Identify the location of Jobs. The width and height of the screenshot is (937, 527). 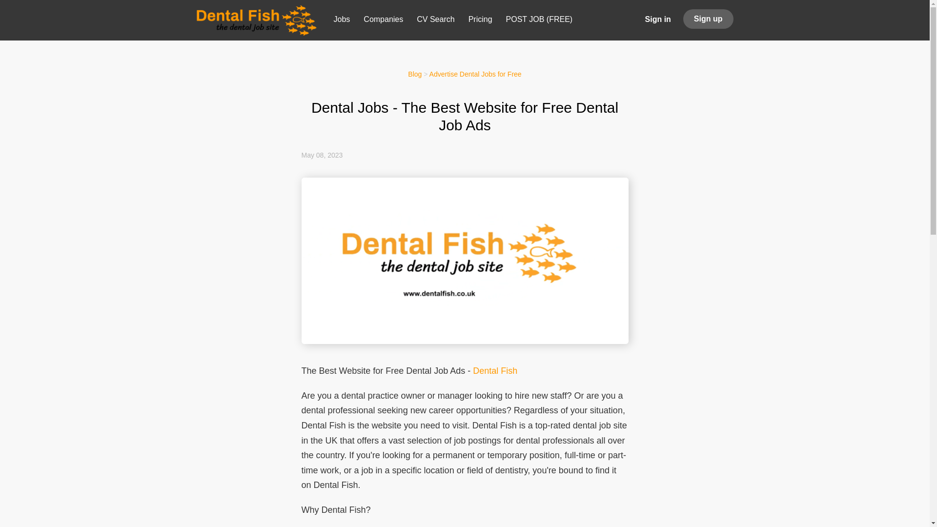
(342, 21).